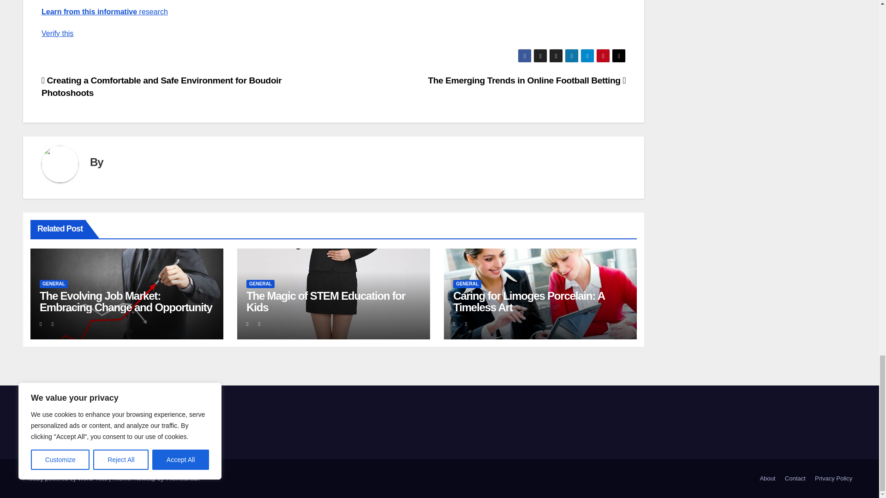  I want to click on Permalink to: The Magic of STEM Education for Kids, so click(325, 302).